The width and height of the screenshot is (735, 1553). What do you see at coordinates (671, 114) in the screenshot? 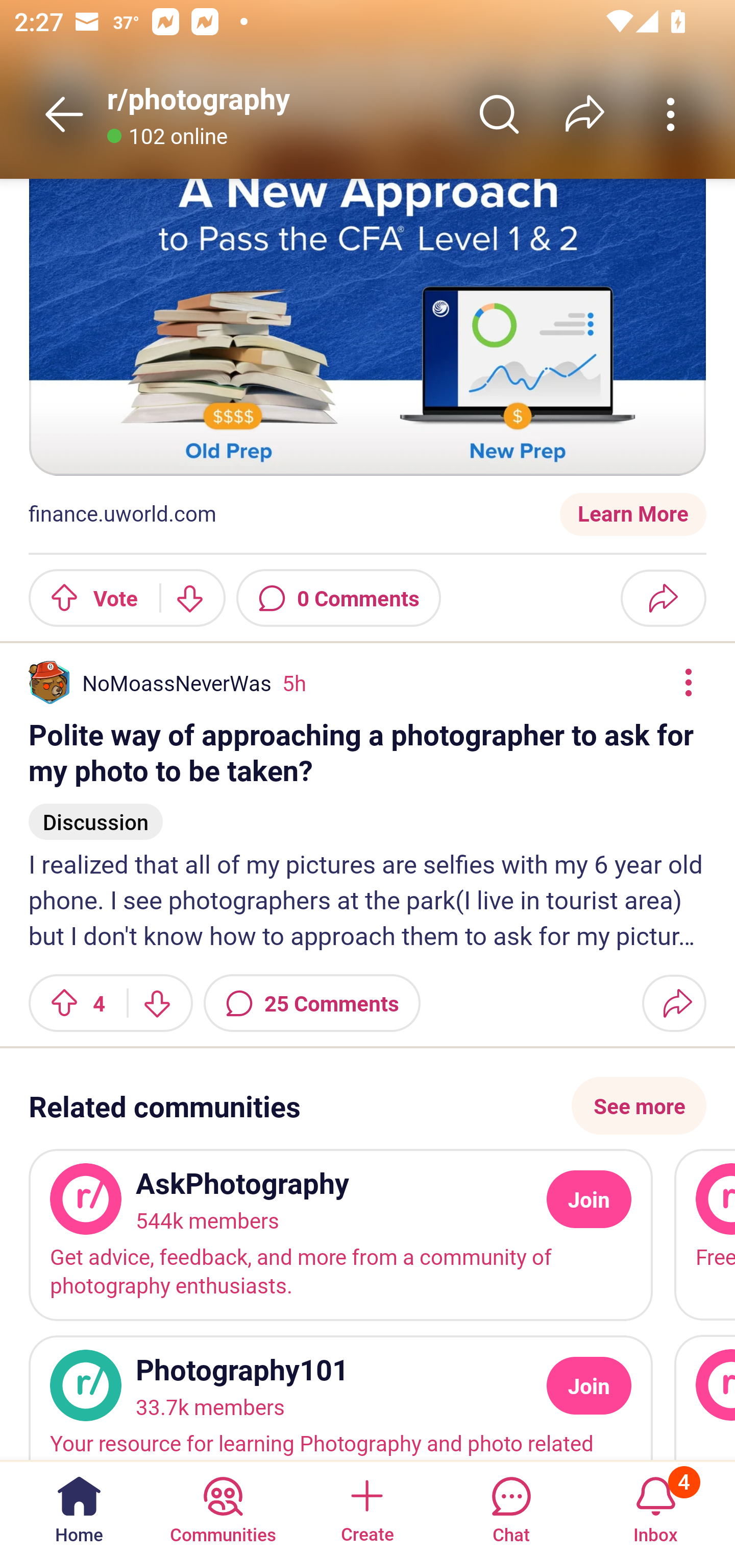
I see `More community actions` at bounding box center [671, 114].